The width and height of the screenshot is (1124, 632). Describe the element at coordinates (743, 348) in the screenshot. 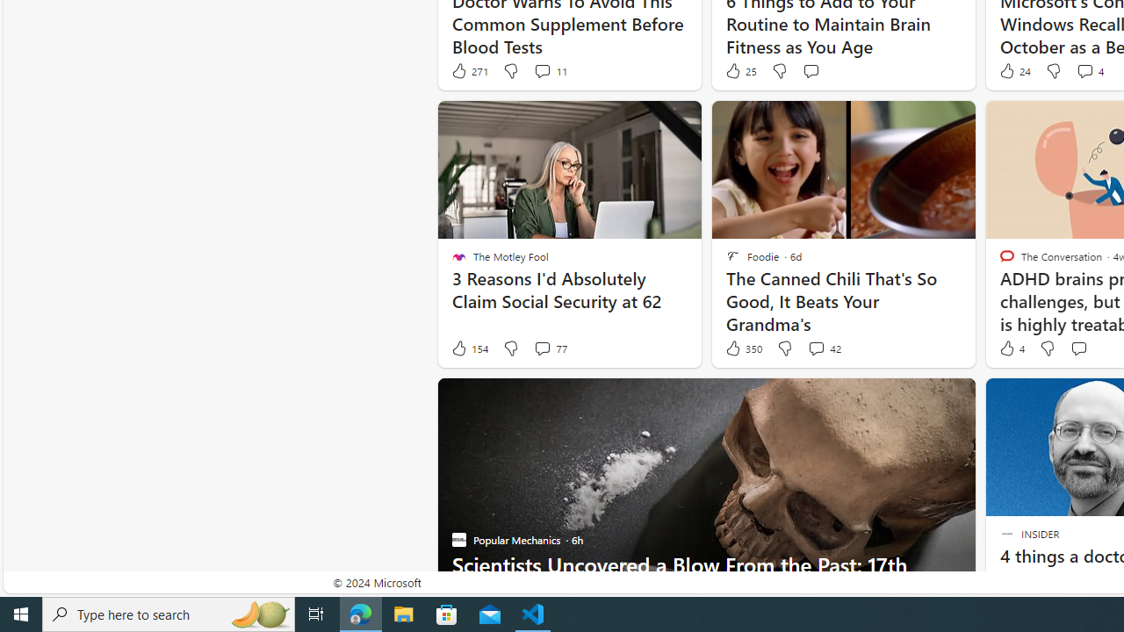

I see `350 Like` at that location.